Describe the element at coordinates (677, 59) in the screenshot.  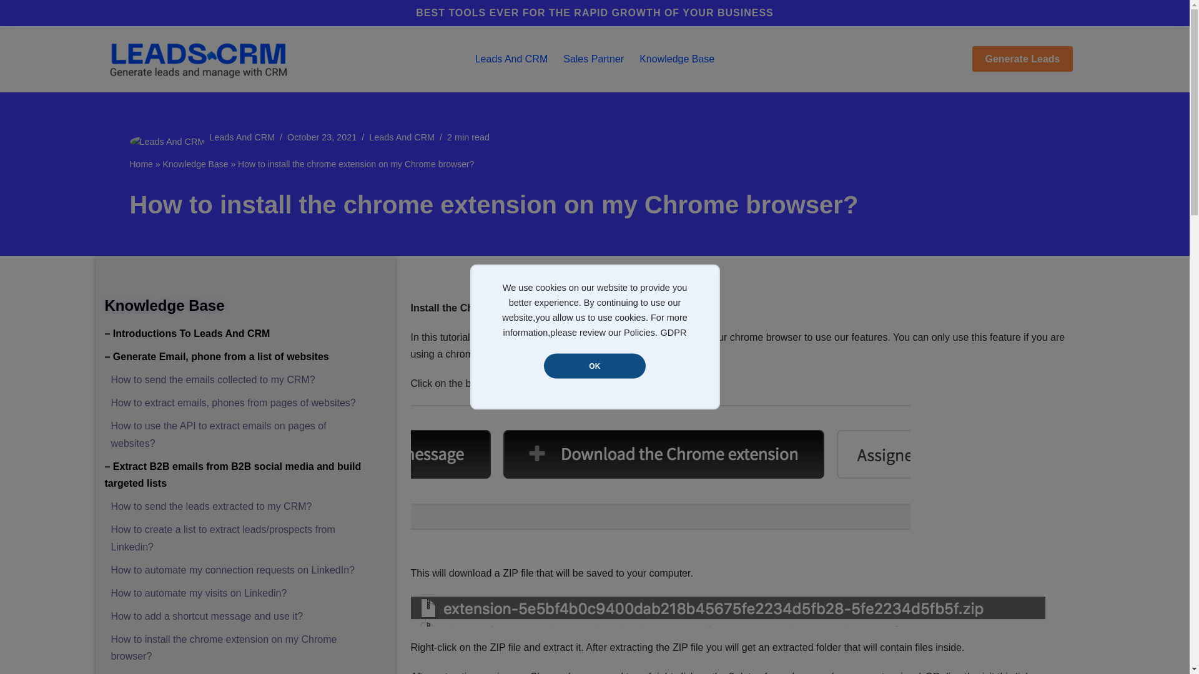
I see `Knowledge Base` at that location.